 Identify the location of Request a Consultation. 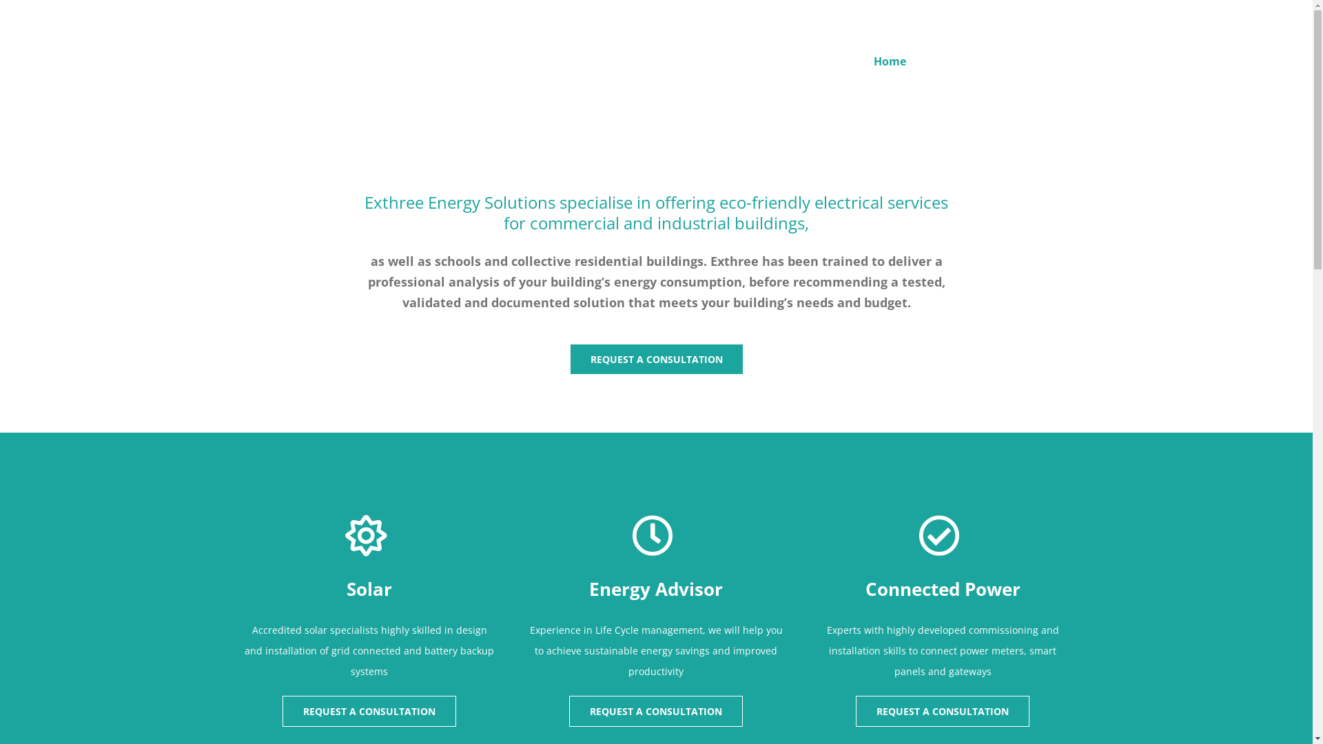
(988, 61).